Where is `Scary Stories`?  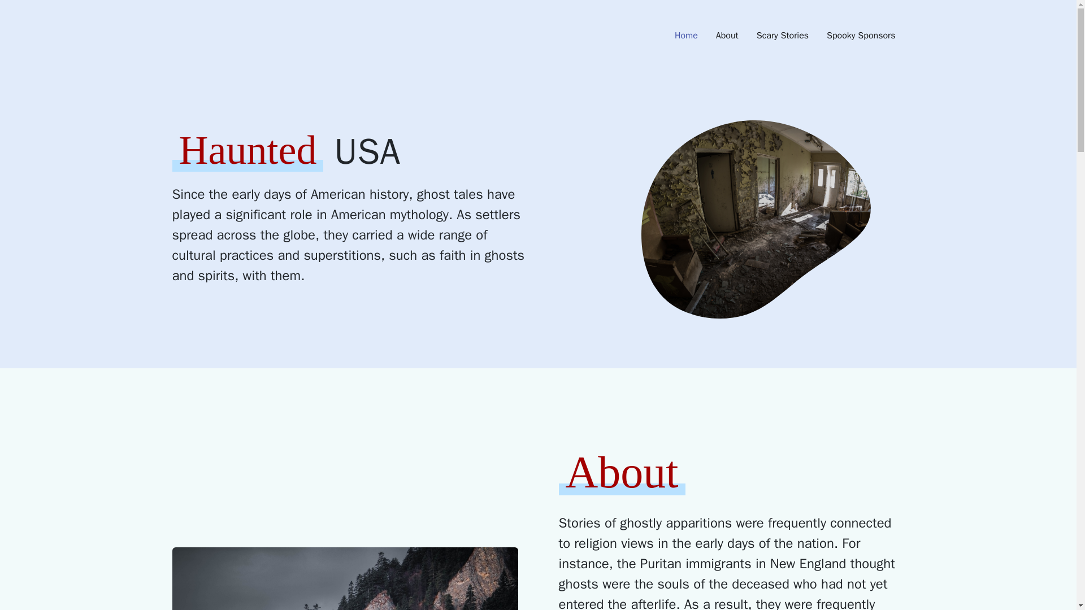
Scary Stories is located at coordinates (782, 35).